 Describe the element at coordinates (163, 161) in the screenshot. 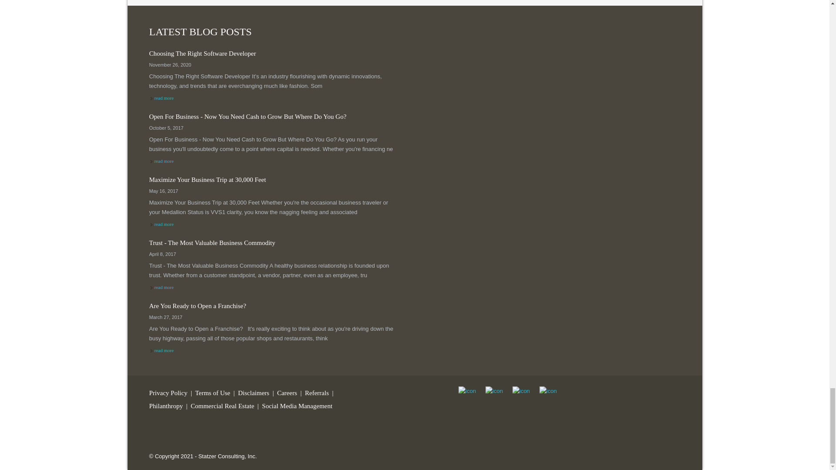

I see `read more` at that location.